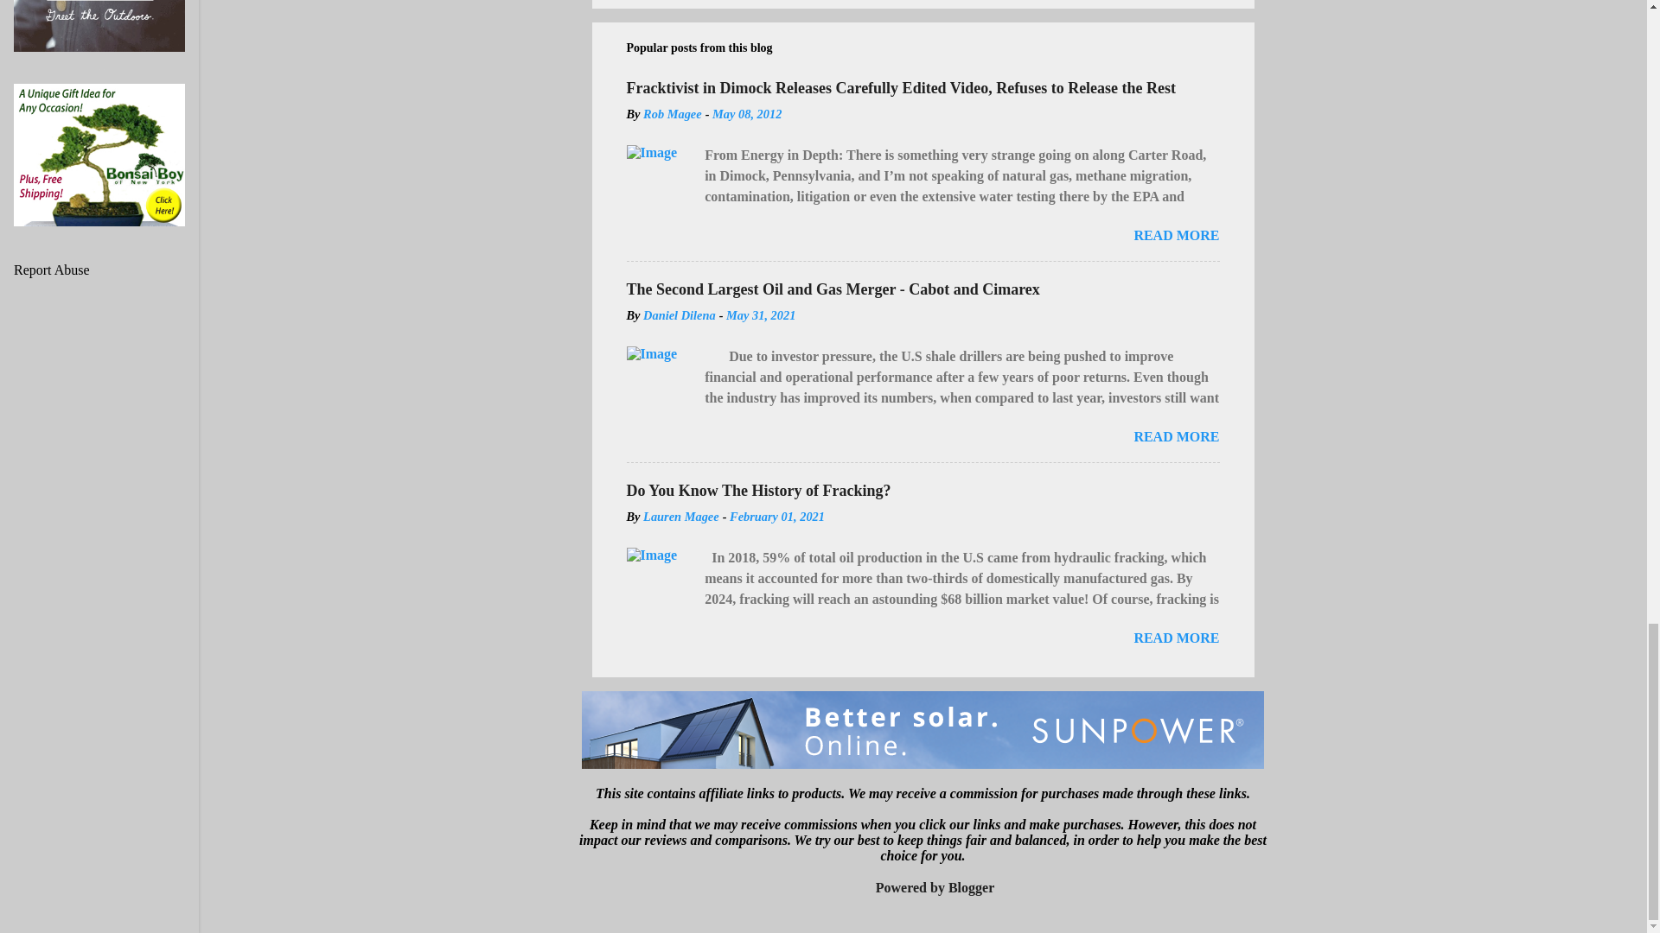  Describe the element at coordinates (757, 491) in the screenshot. I see `Do You Know The History of Fracking?` at that location.